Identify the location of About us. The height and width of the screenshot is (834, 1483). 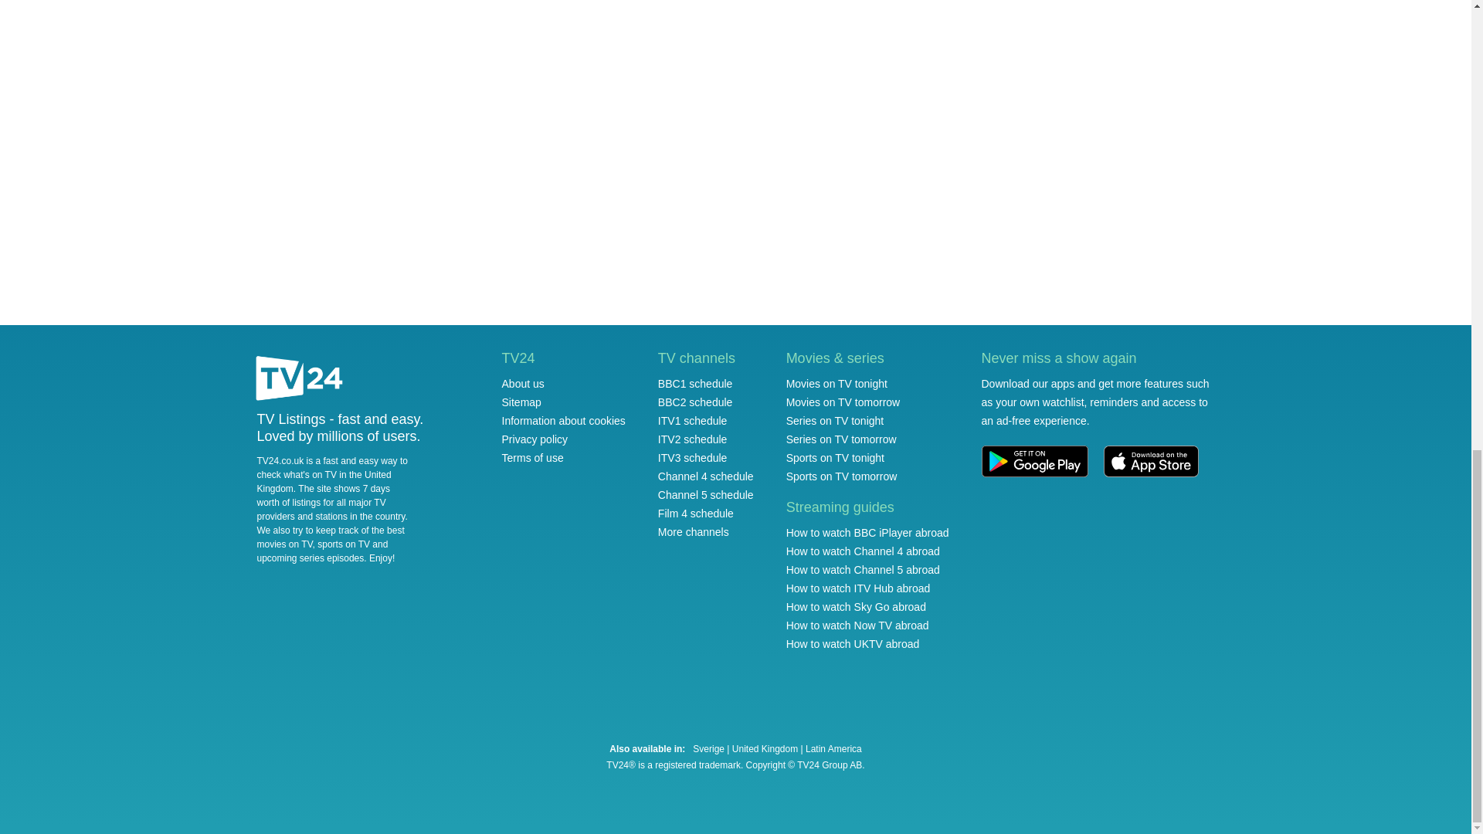
(523, 384).